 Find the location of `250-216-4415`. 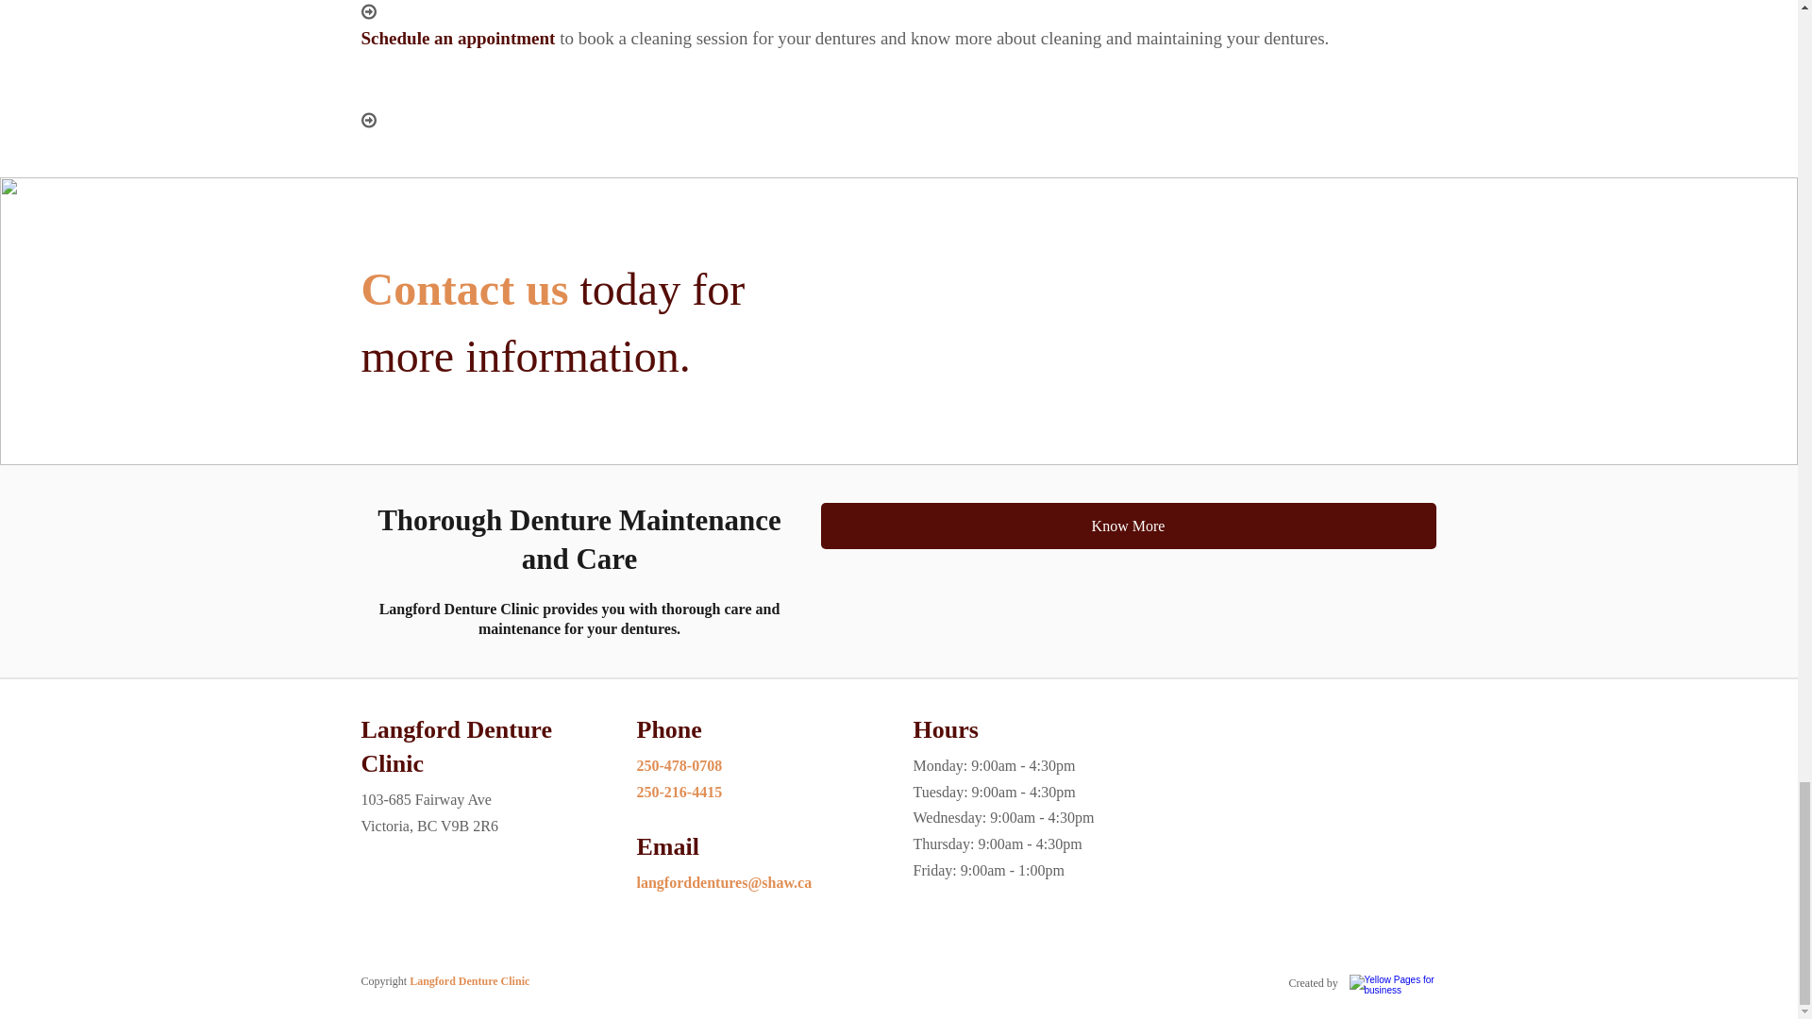

250-216-4415 is located at coordinates (678, 791).